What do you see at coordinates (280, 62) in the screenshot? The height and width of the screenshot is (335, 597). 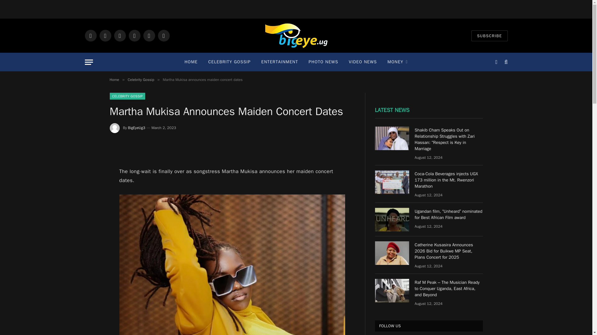 I see `ENTERTAINMENT` at bounding box center [280, 62].